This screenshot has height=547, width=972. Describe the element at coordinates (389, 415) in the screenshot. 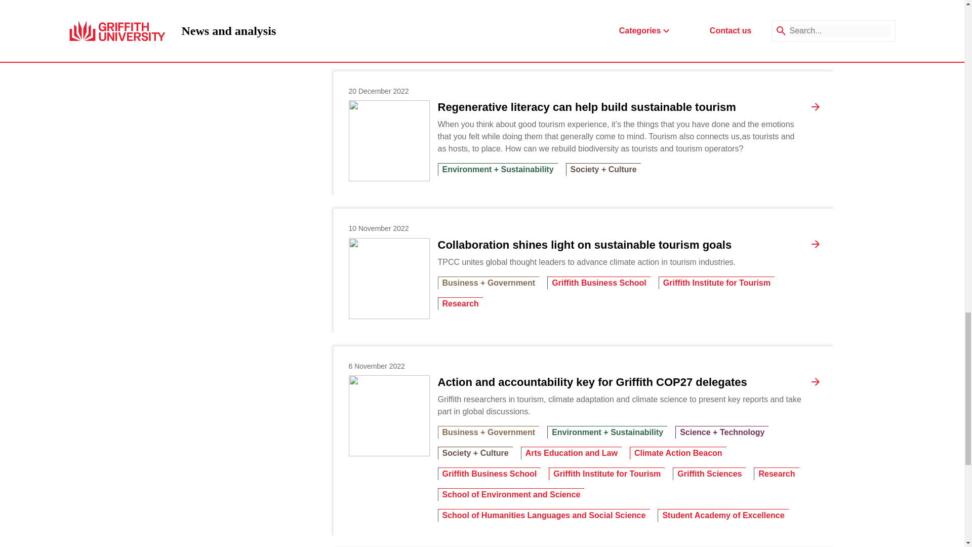

I see `Action and accountability key for Griffith COP27 delegates` at that location.